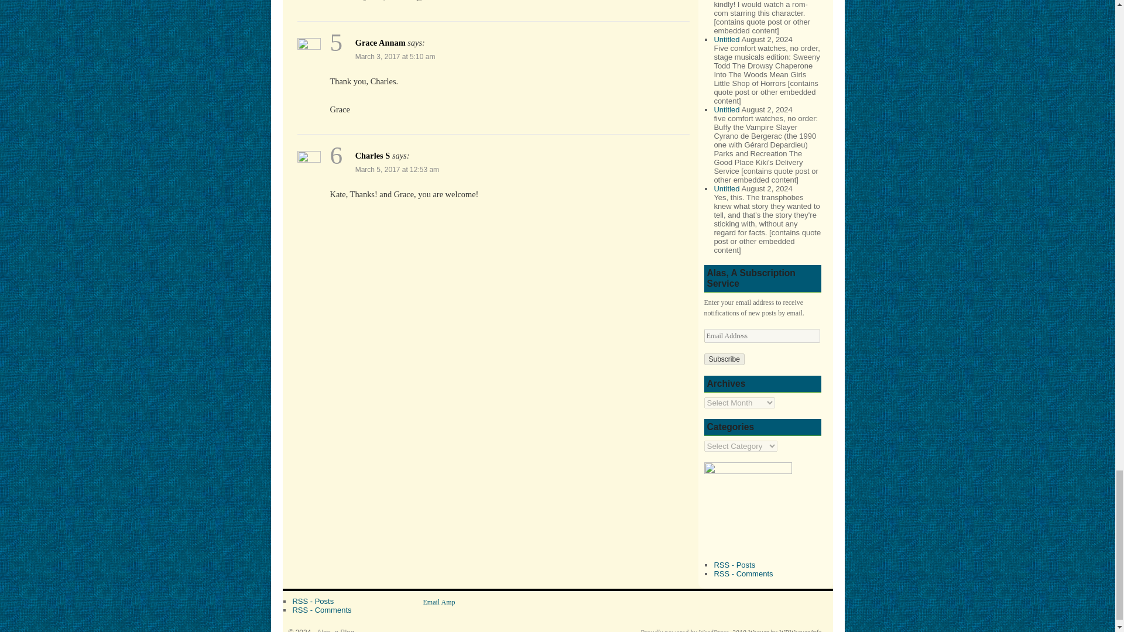  I want to click on March 3, 2017 at 5:10 am, so click(395, 56).